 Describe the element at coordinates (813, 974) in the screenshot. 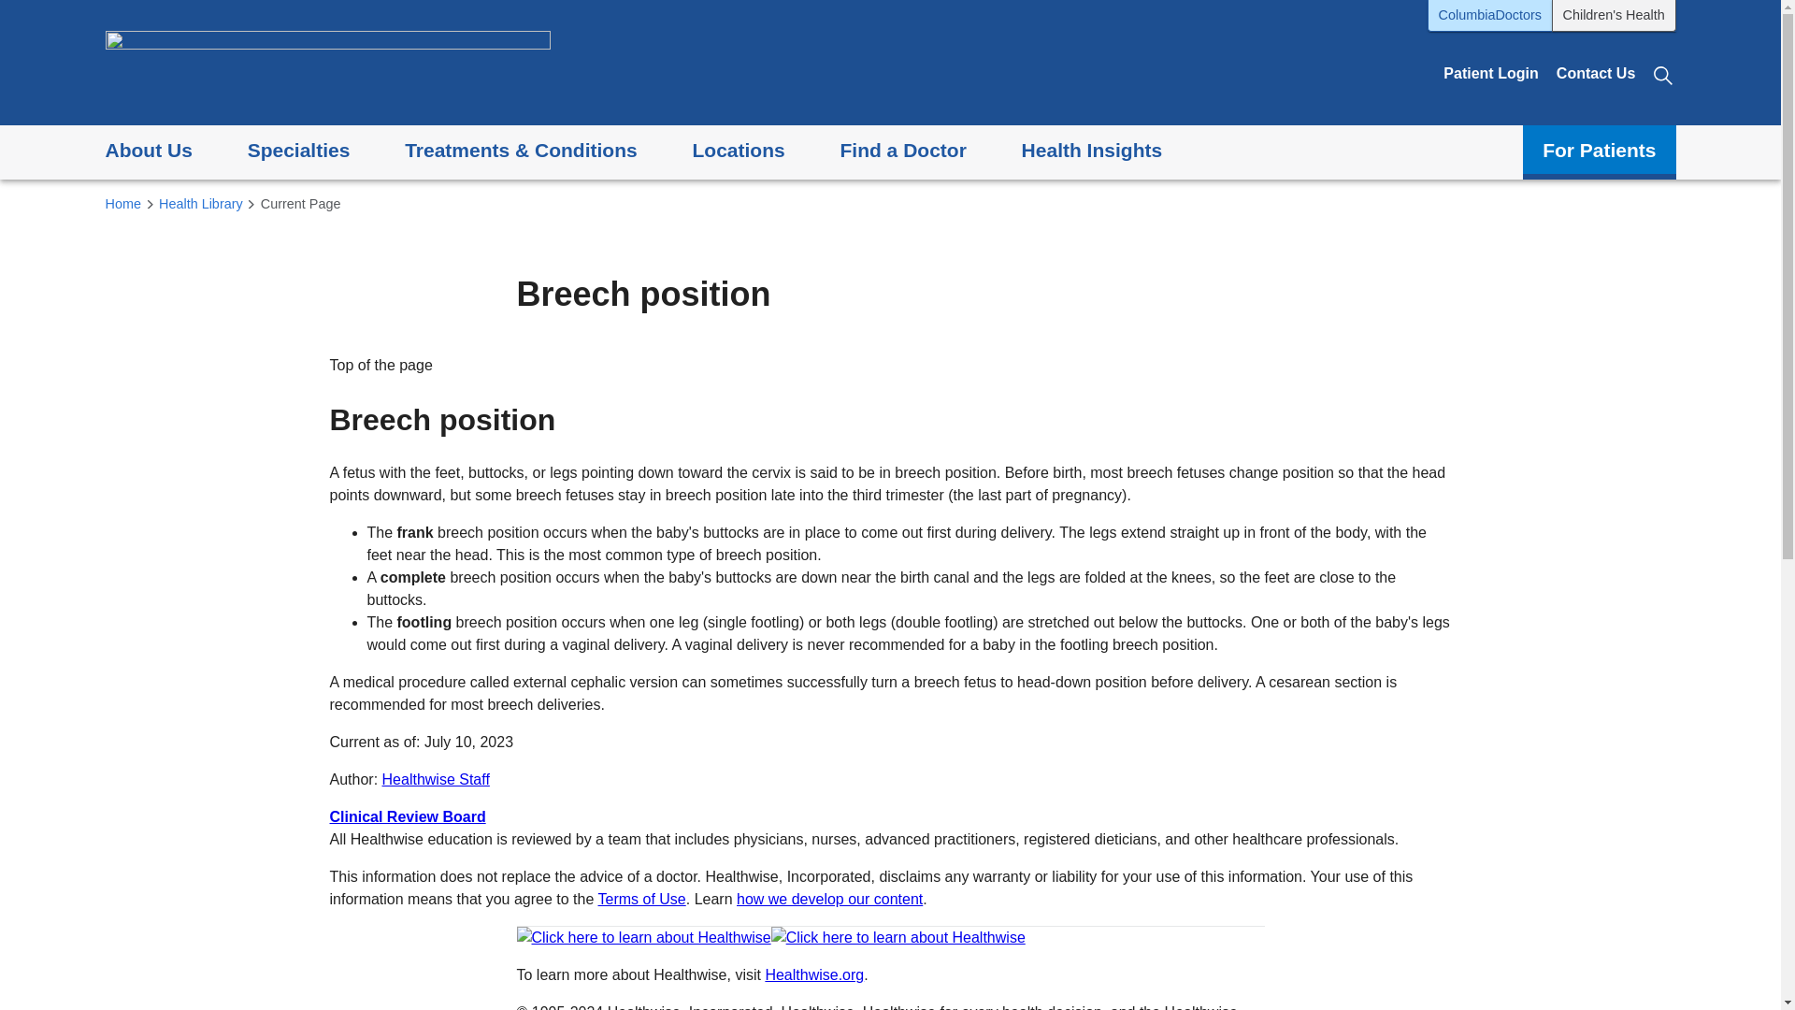

I see `Healthwise.org` at that location.